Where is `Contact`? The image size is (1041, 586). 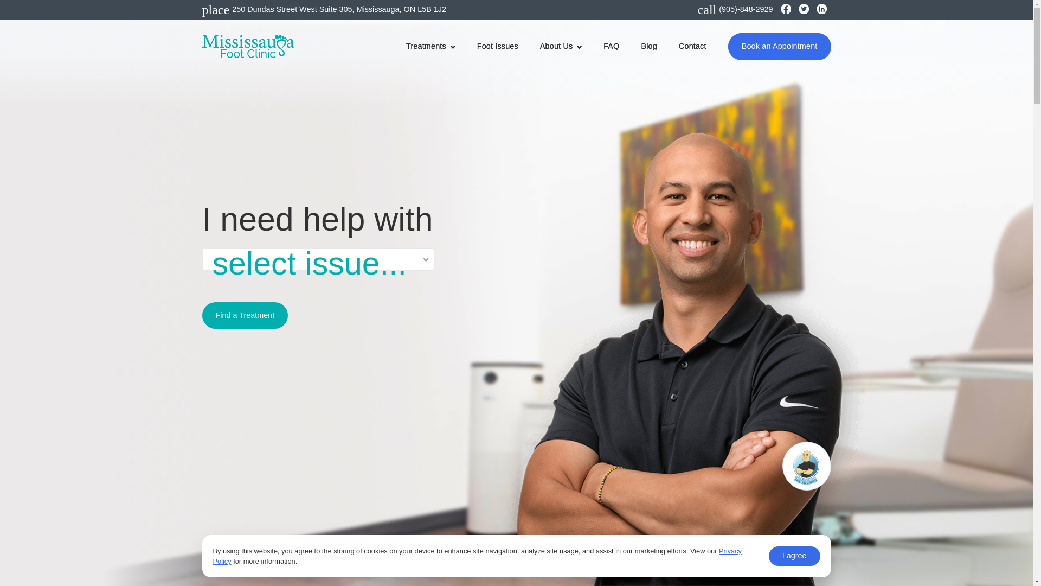
Contact is located at coordinates (692, 47).